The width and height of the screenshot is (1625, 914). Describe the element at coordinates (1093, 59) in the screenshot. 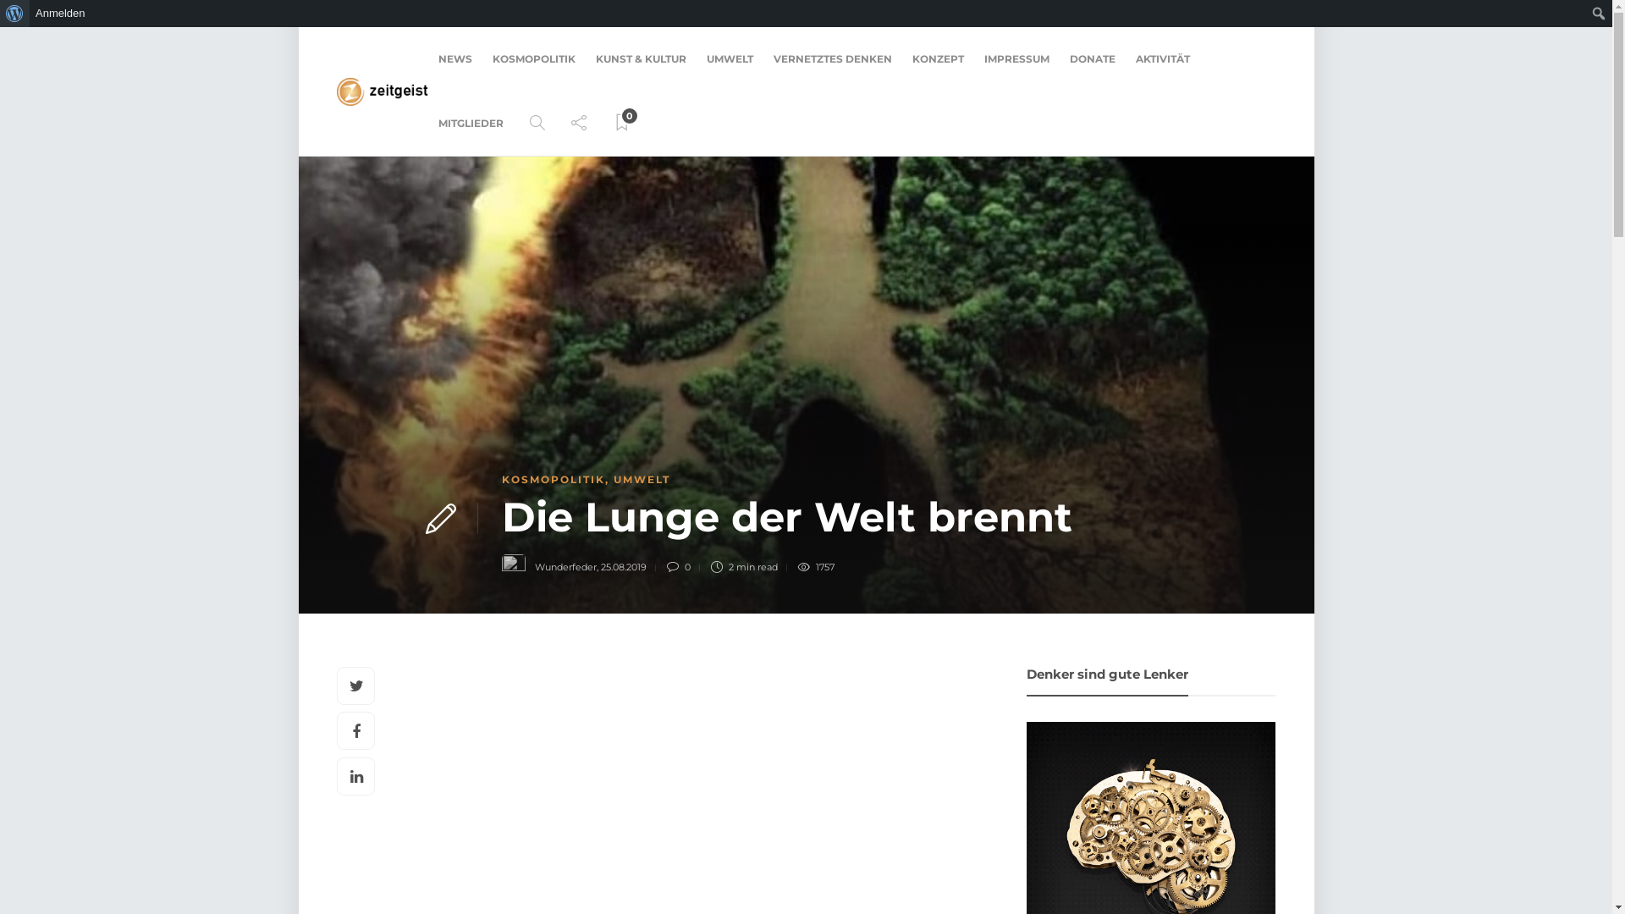

I see `DONATE` at that location.